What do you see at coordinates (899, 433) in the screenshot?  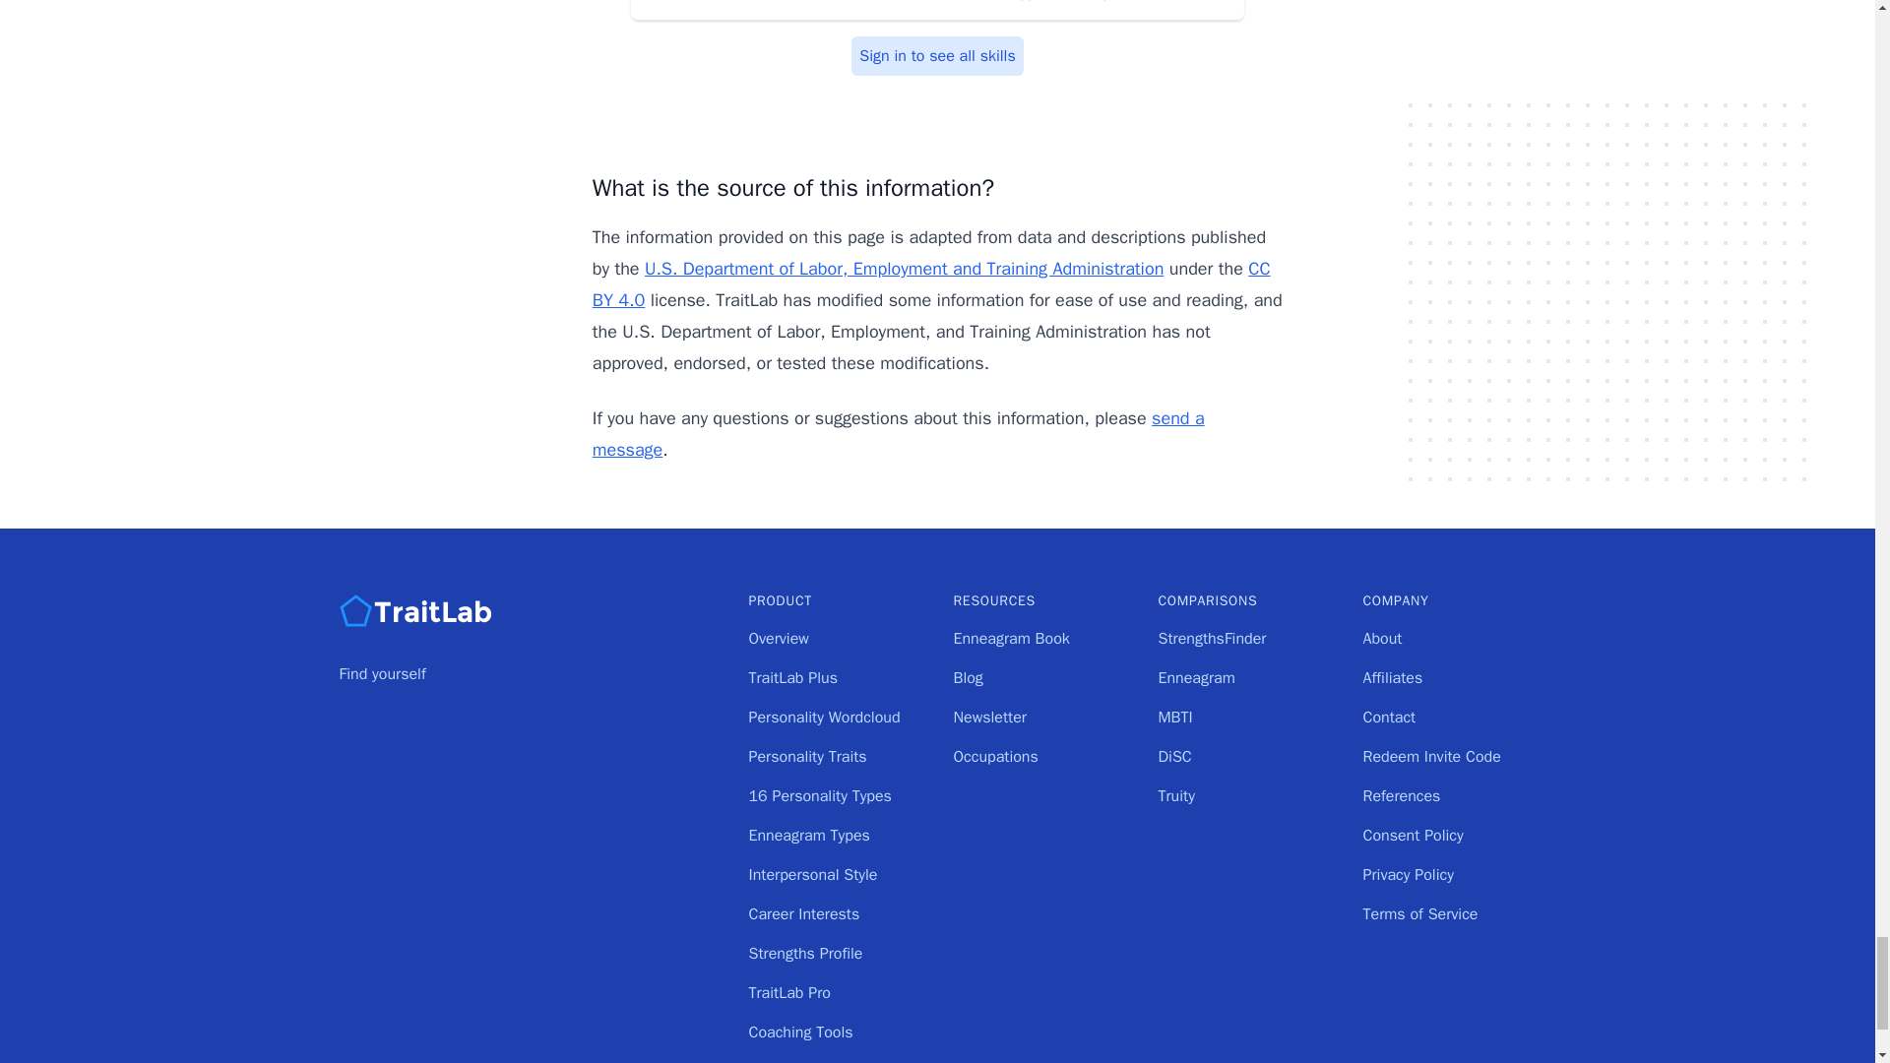 I see `send a message` at bounding box center [899, 433].